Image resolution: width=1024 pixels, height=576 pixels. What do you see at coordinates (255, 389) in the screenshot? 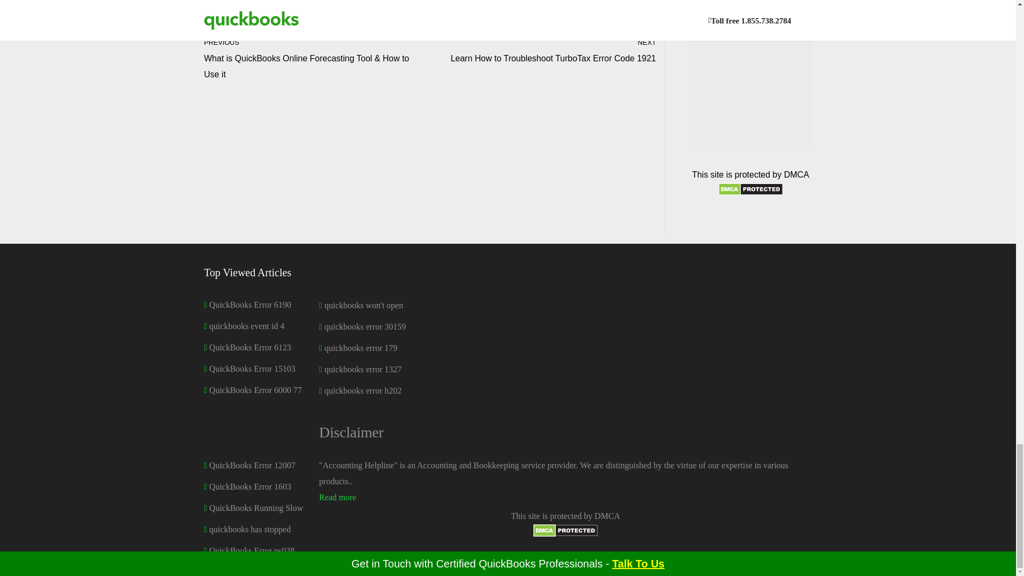
I see `quickbooks error h202` at bounding box center [255, 389].